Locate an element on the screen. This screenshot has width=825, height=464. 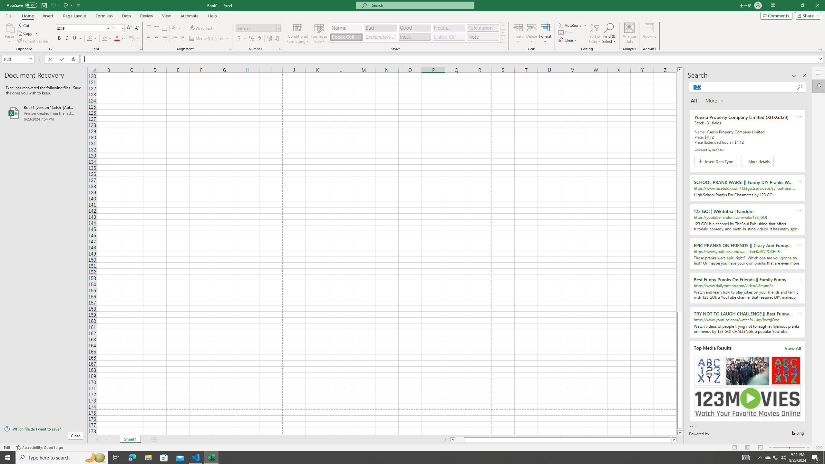
Conditional Formatting is located at coordinates (298, 33).